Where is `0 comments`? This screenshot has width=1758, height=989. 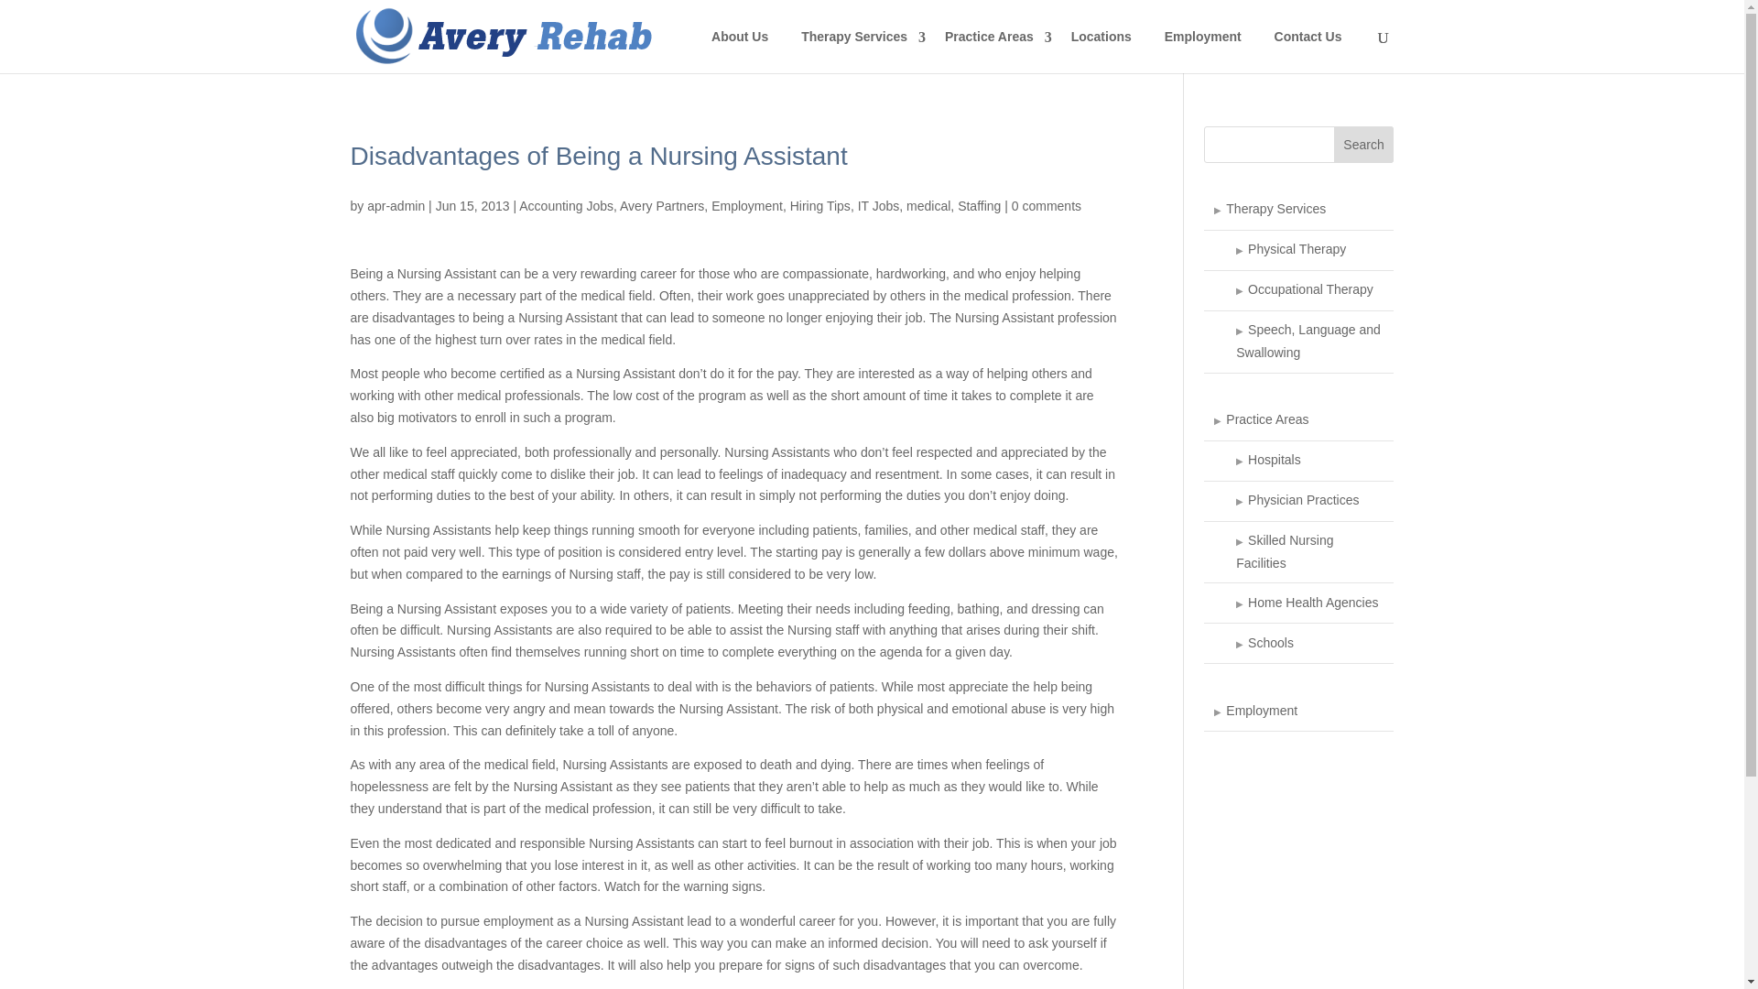 0 comments is located at coordinates (1046, 205).